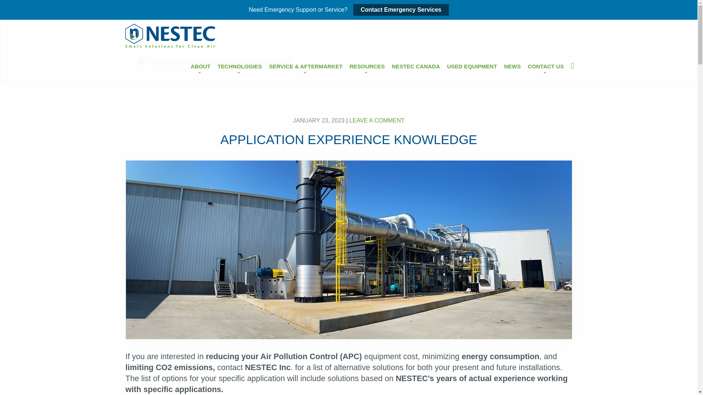 The width and height of the screenshot is (703, 395). I want to click on NEWS, so click(160, 62).